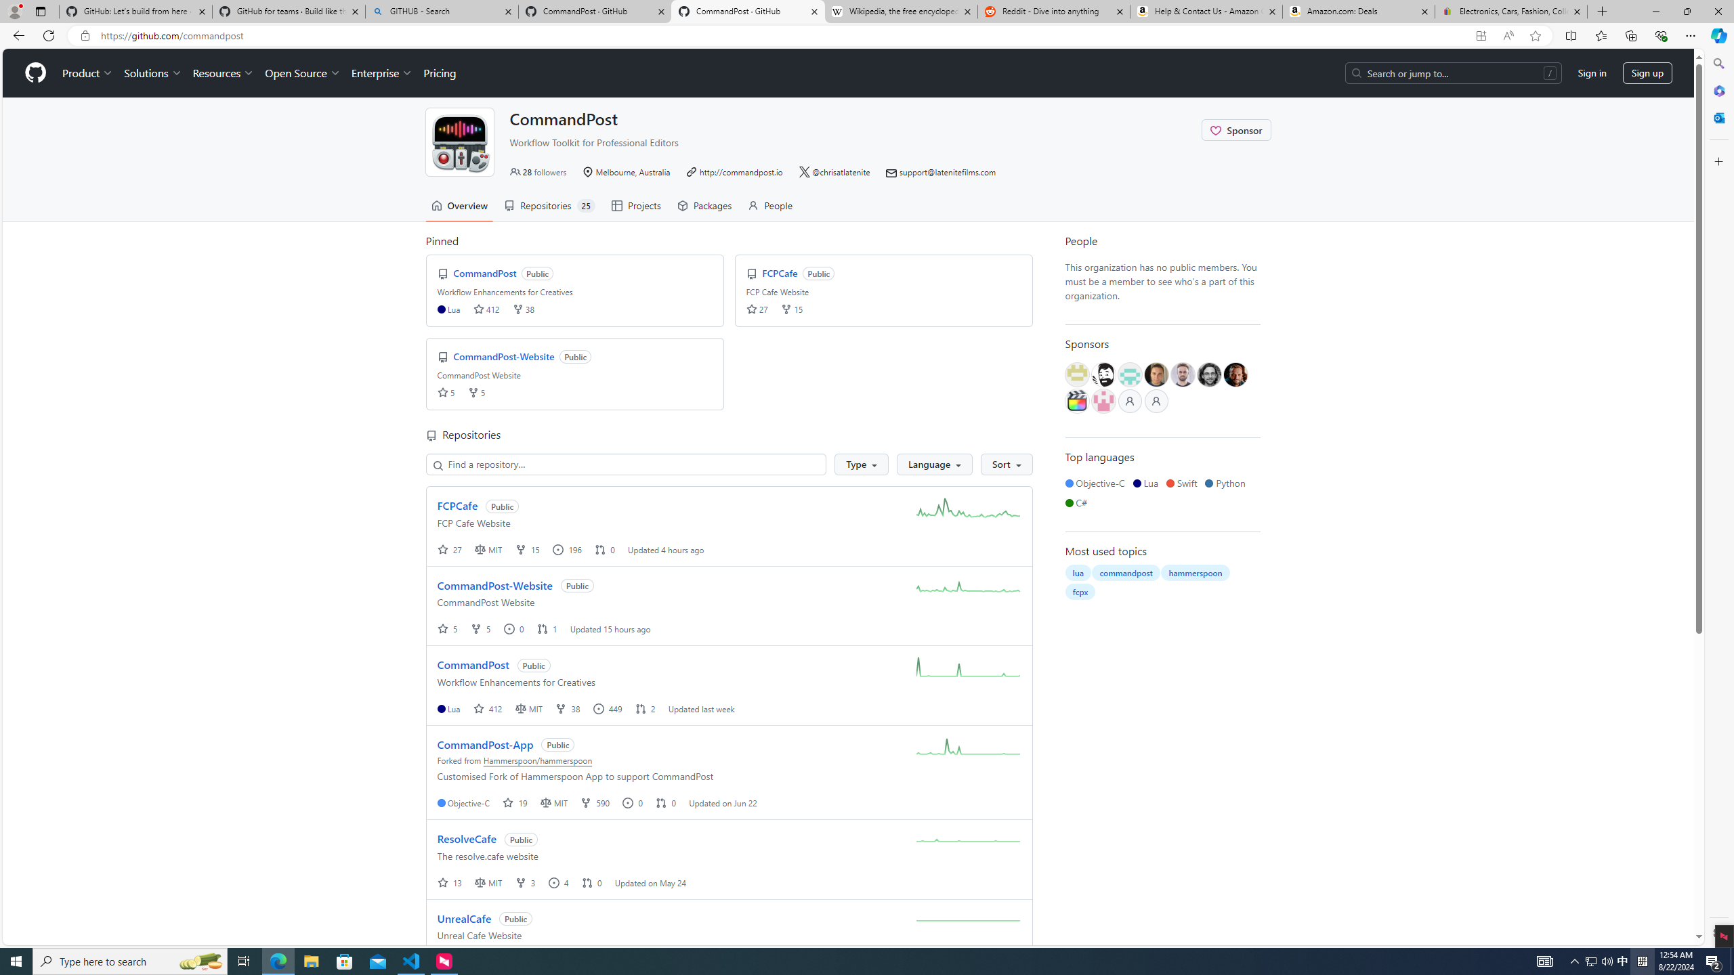 The width and height of the screenshot is (1734, 975). Describe the element at coordinates (1007, 464) in the screenshot. I see `Sort` at that location.